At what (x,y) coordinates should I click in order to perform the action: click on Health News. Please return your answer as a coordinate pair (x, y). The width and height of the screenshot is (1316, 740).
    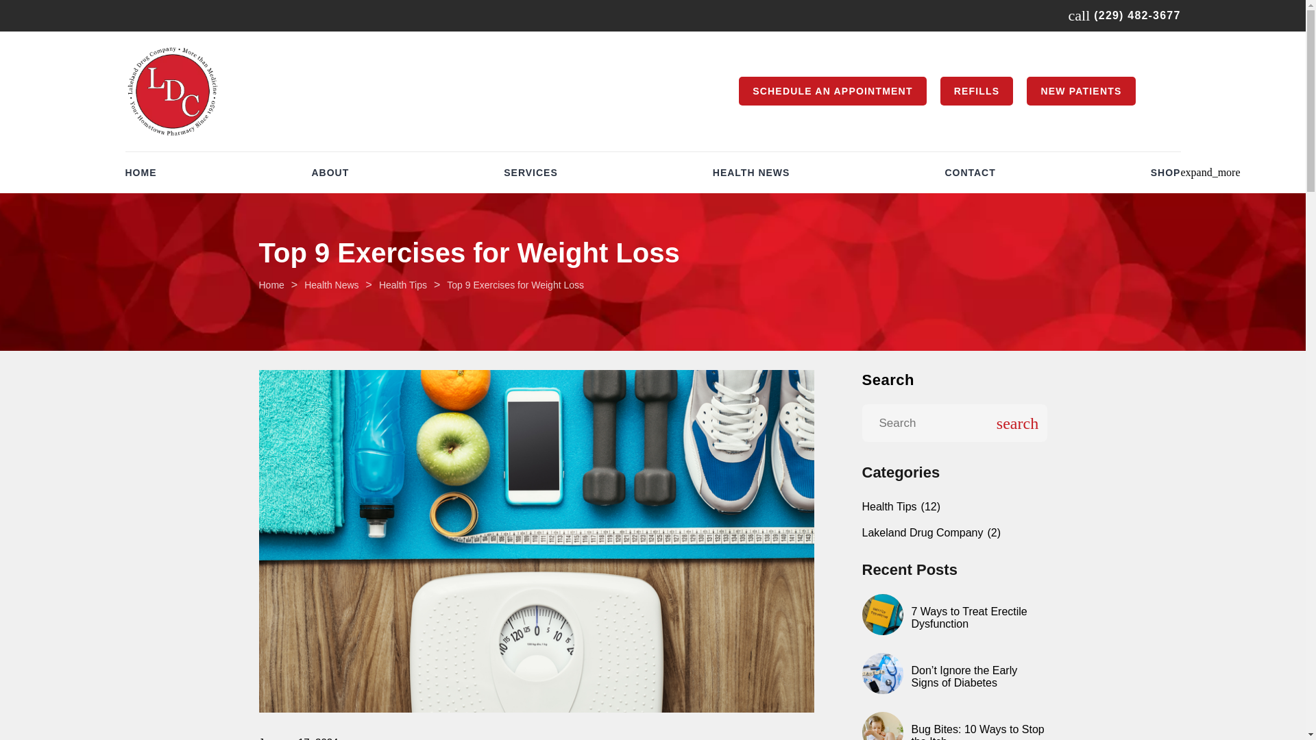
    Looking at the image, I should click on (330, 285).